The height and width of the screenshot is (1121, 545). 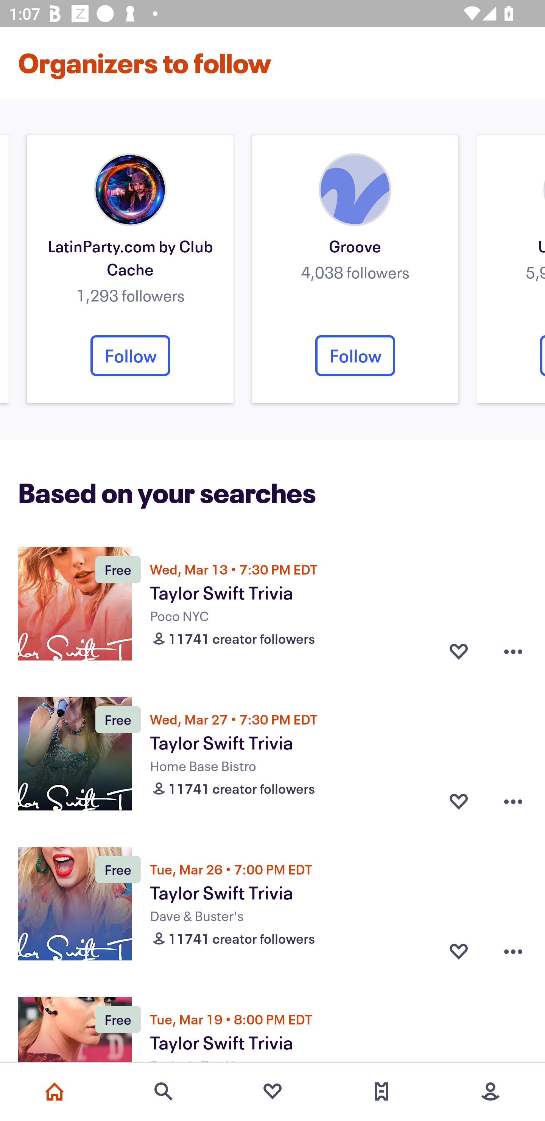 I want to click on Favorite button, so click(x=459, y=651).